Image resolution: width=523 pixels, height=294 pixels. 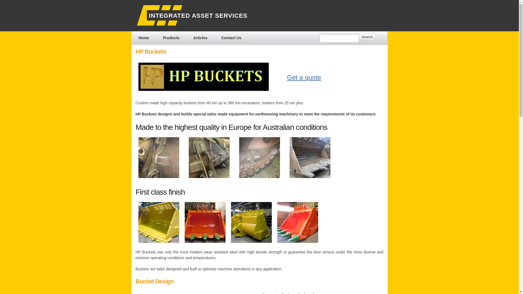 What do you see at coordinates (304, 77) in the screenshot?
I see `Get a quote` at bounding box center [304, 77].